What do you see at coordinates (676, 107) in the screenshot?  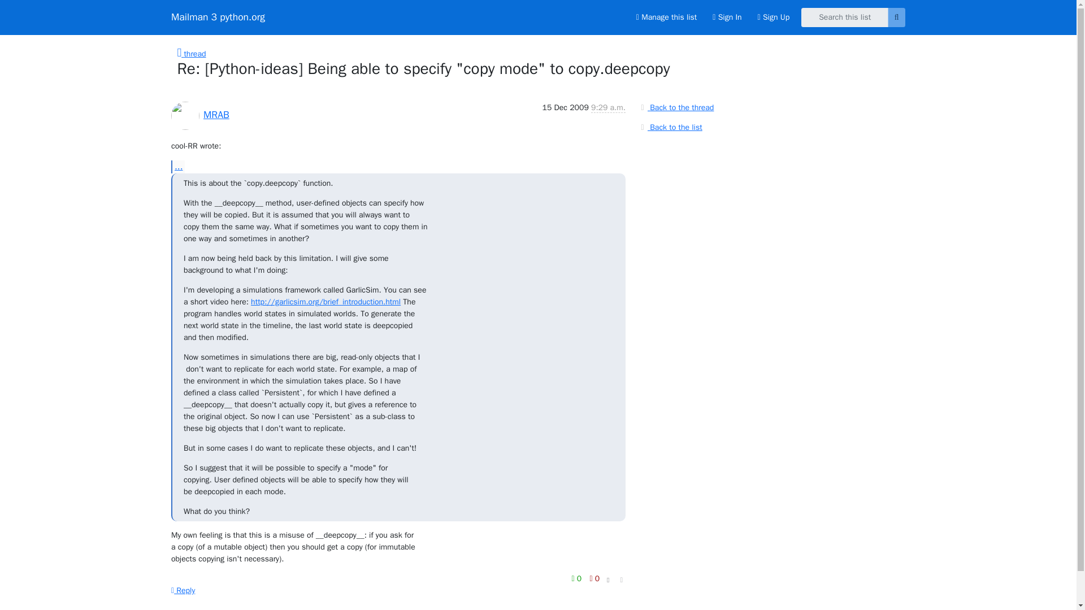 I see `Back to the thread` at bounding box center [676, 107].